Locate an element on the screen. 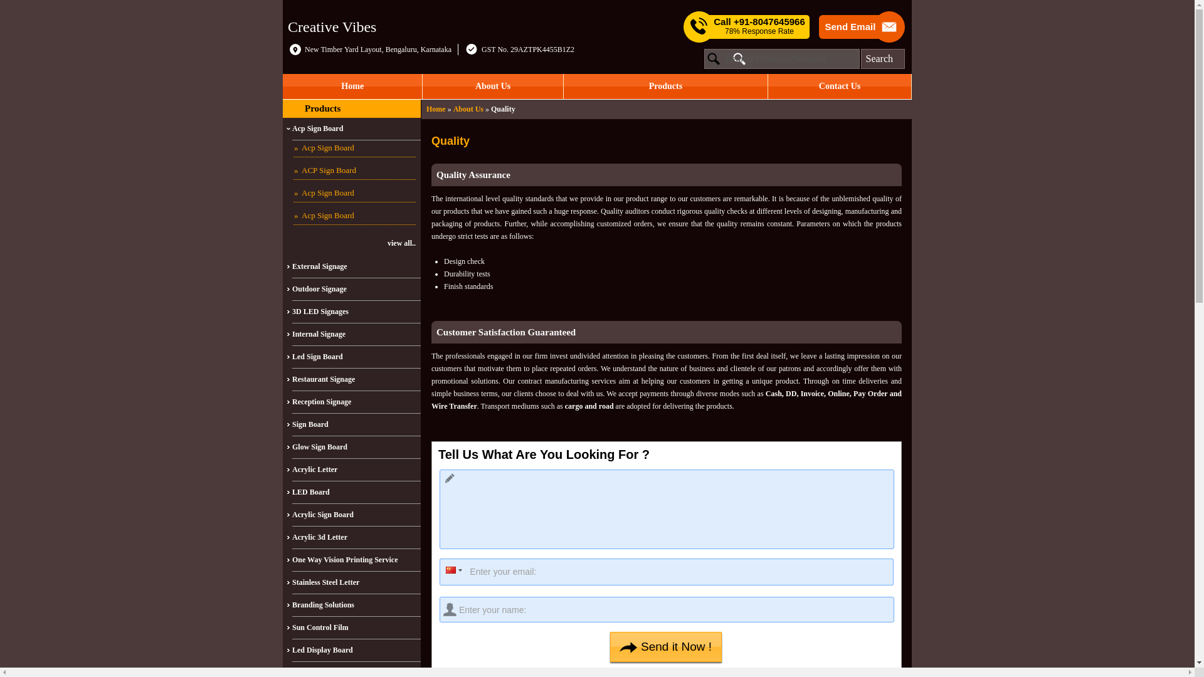 The width and height of the screenshot is (1204, 677). Creative Vibes is located at coordinates (331, 27).